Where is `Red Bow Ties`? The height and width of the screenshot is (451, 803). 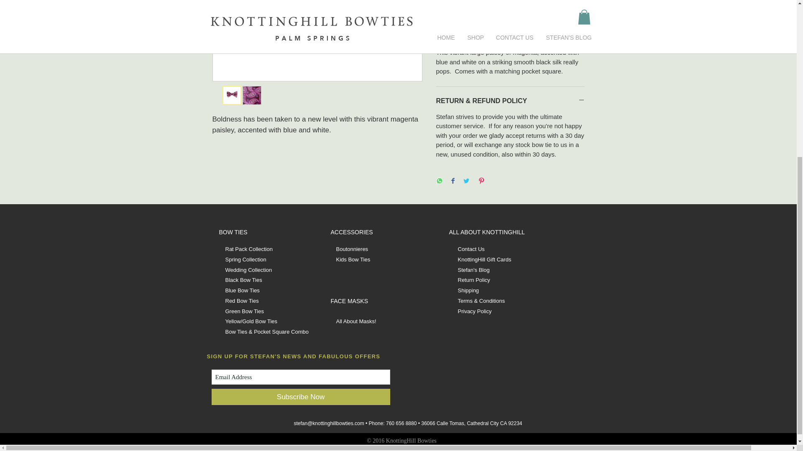 Red Bow Ties is located at coordinates (242, 301).